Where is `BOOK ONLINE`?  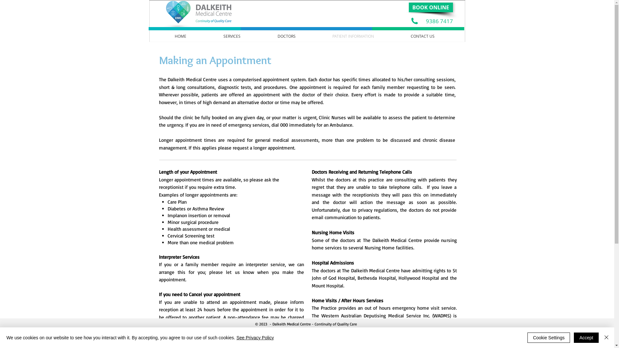
BOOK ONLINE is located at coordinates (431, 7).